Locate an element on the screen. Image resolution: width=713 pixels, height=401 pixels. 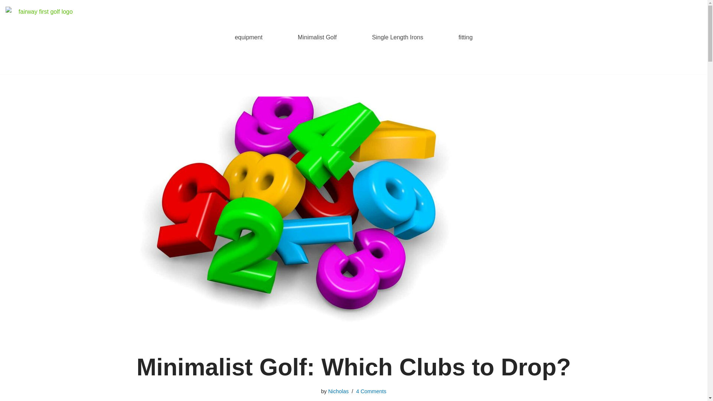
Skip to content is located at coordinates (6, 16).